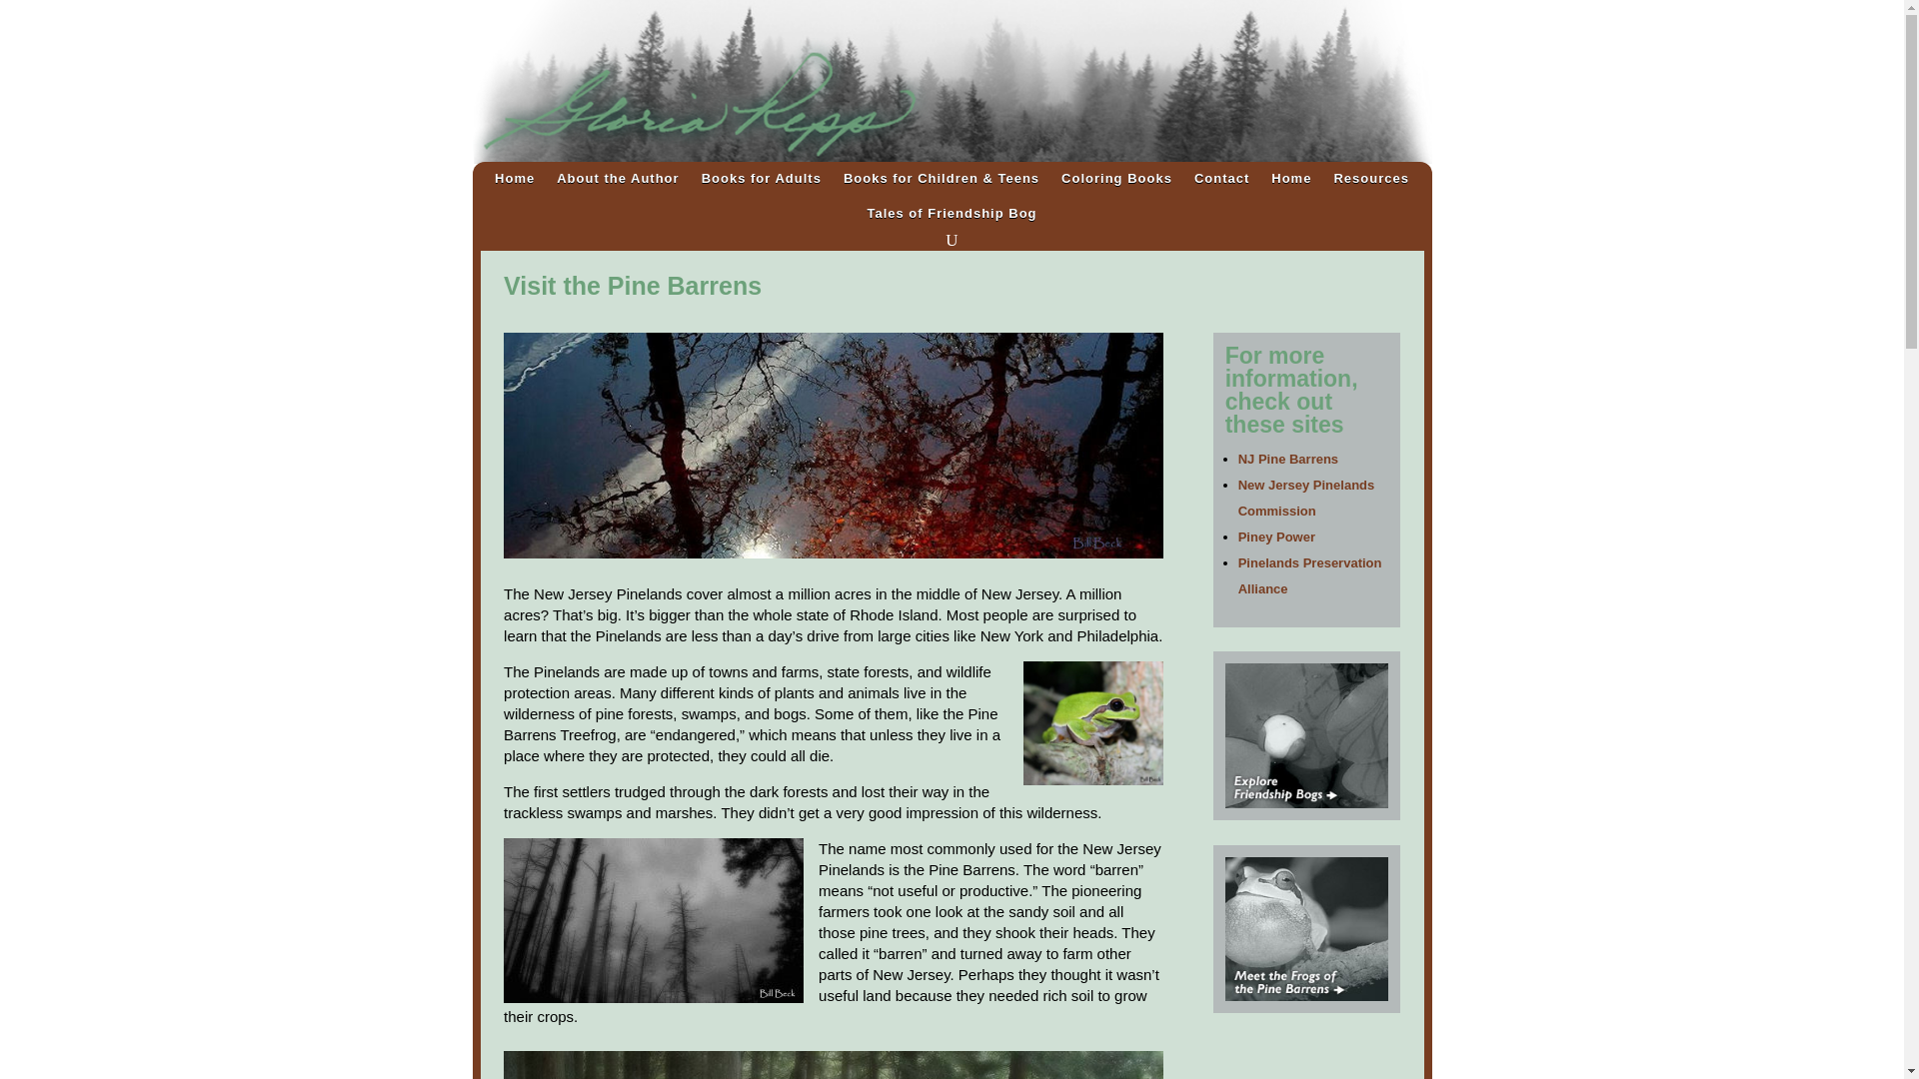  What do you see at coordinates (1221, 182) in the screenshot?
I see `Contact` at bounding box center [1221, 182].